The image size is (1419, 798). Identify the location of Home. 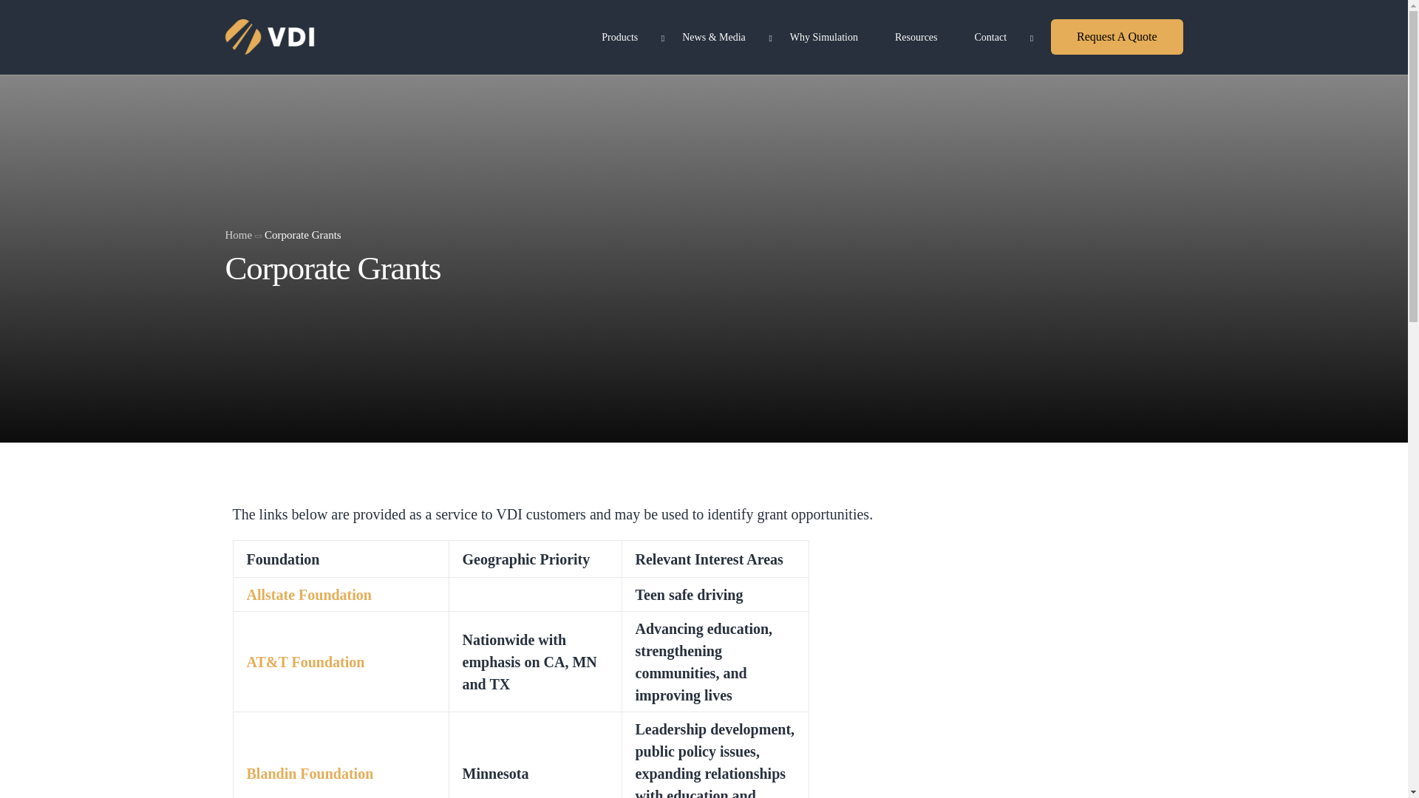
(238, 239).